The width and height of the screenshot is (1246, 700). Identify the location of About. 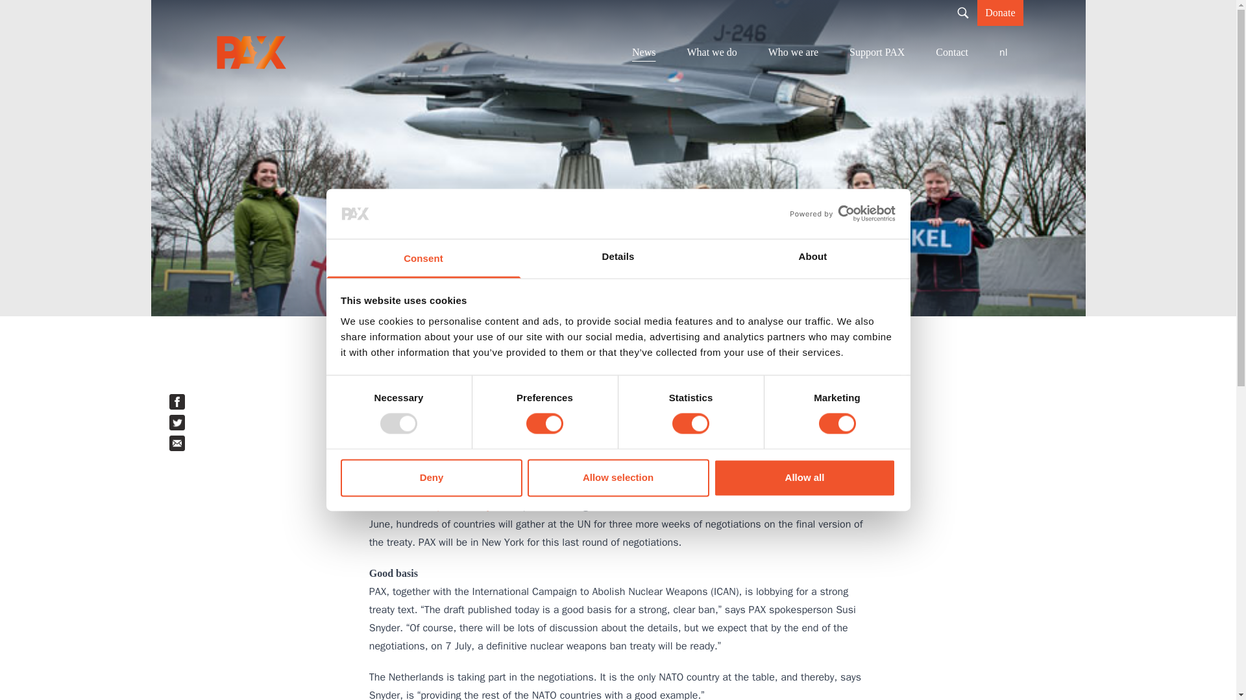
(812, 258).